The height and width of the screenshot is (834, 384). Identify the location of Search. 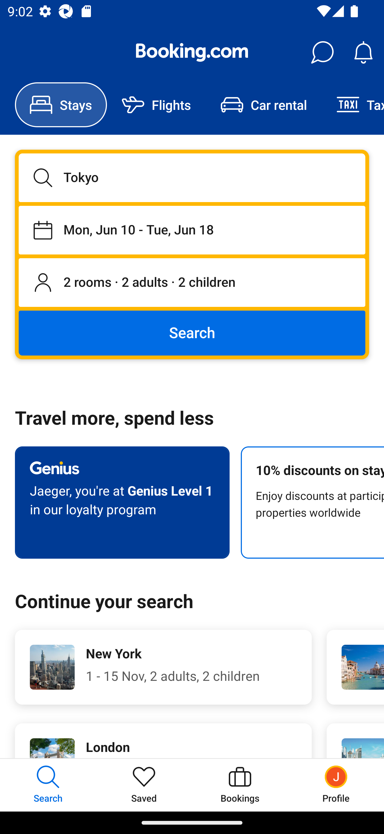
(192, 333).